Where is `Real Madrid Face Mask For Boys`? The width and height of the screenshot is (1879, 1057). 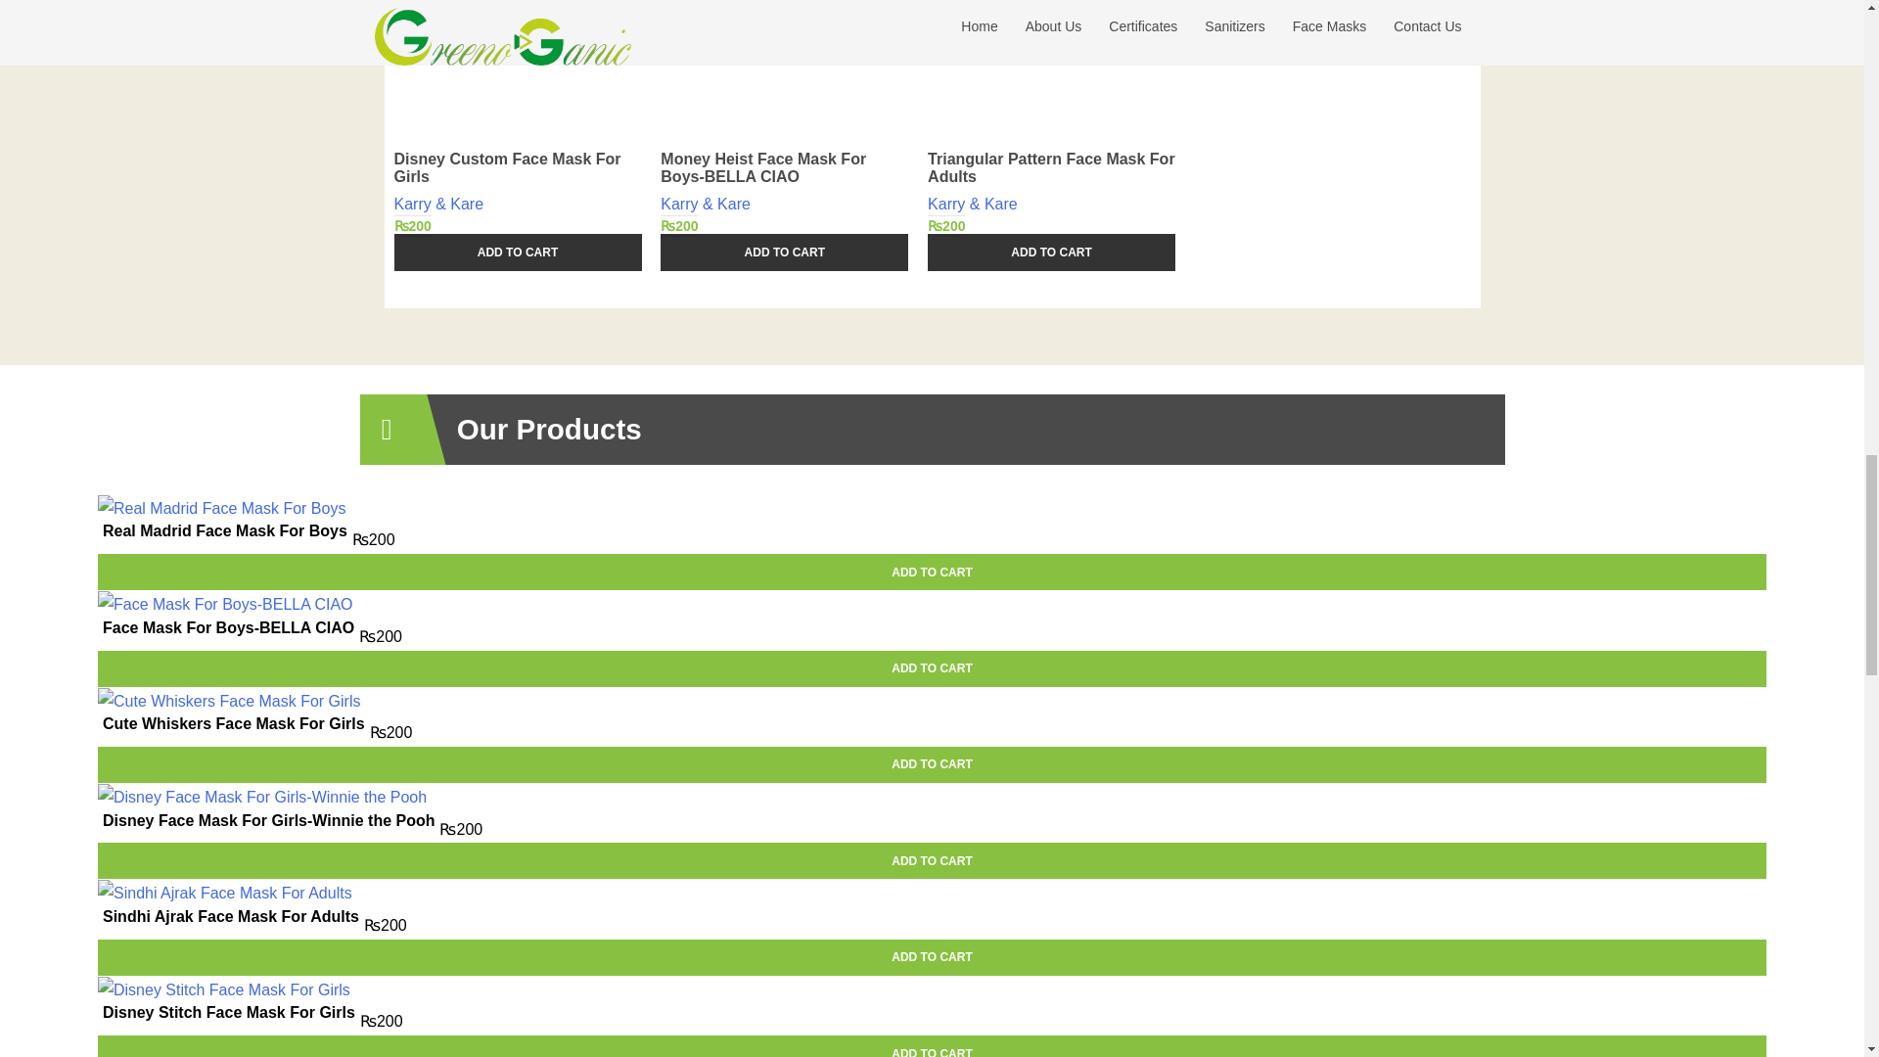 Real Madrid Face Mask For Boys is located at coordinates (225, 530).